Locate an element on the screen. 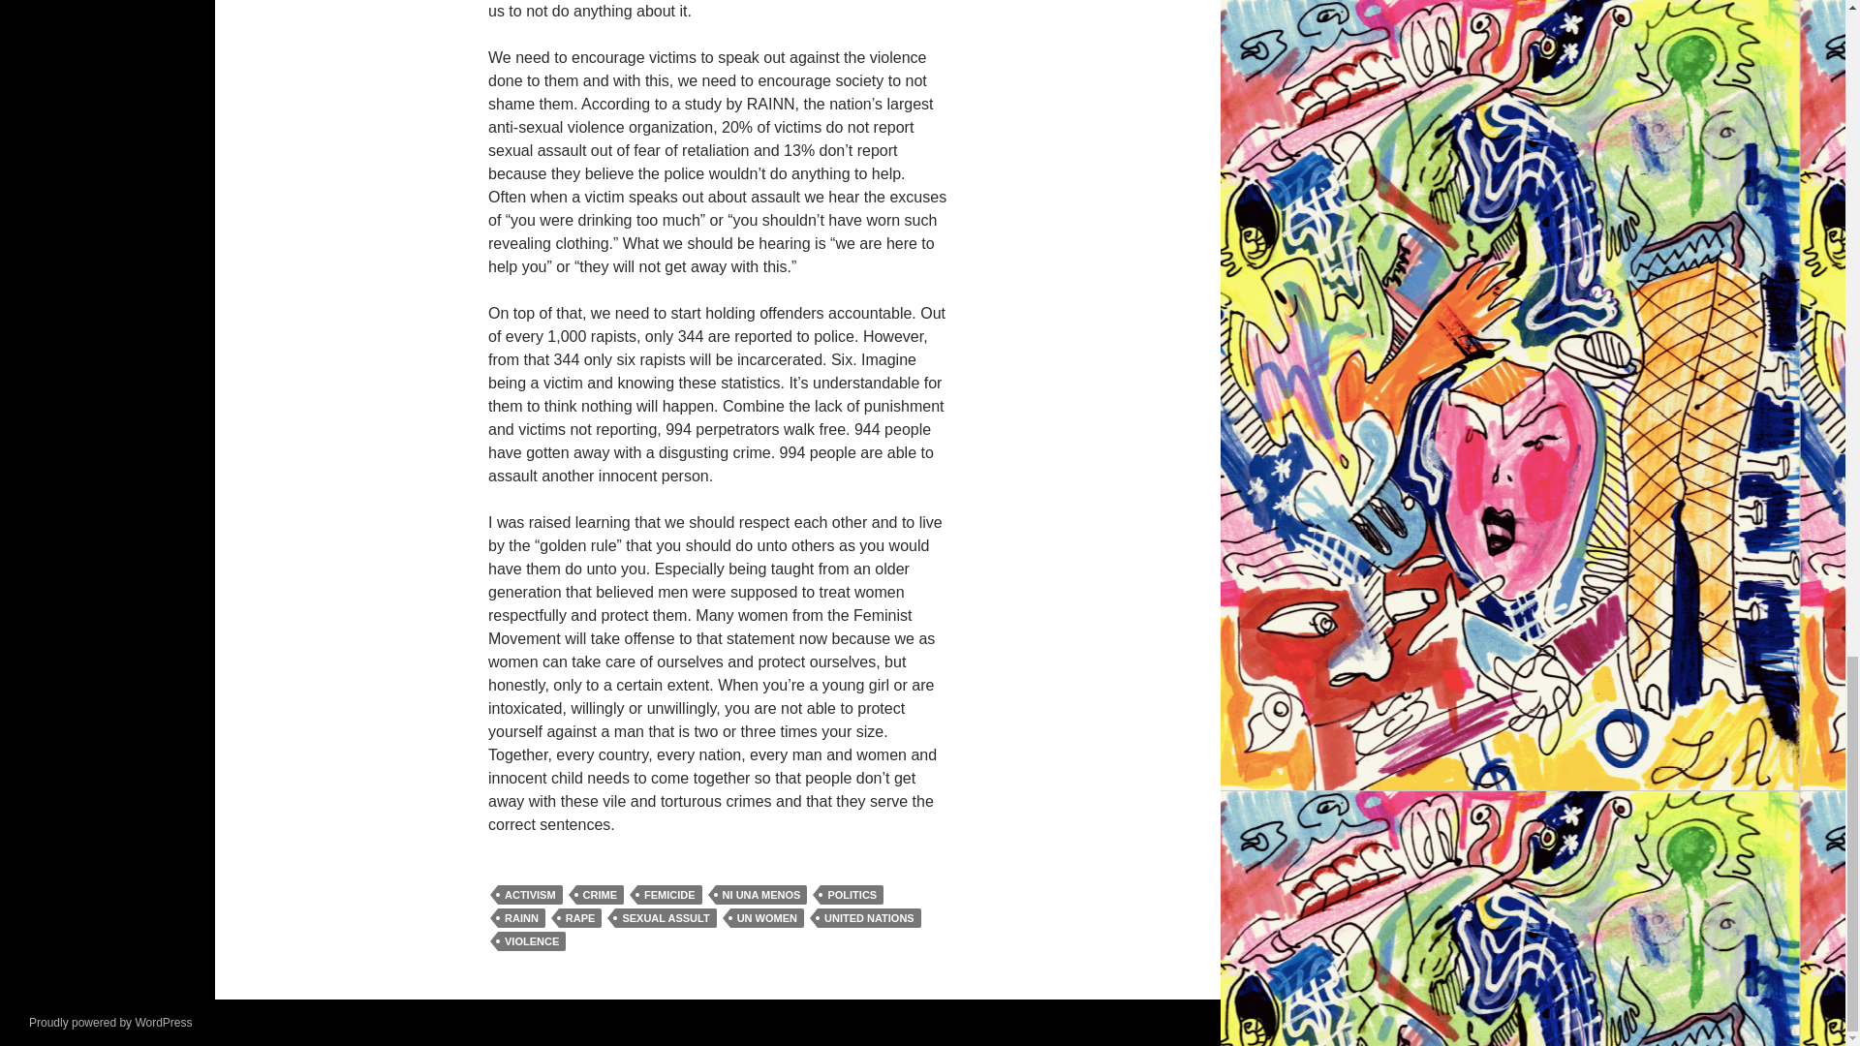  ACTIVISM is located at coordinates (531, 895).